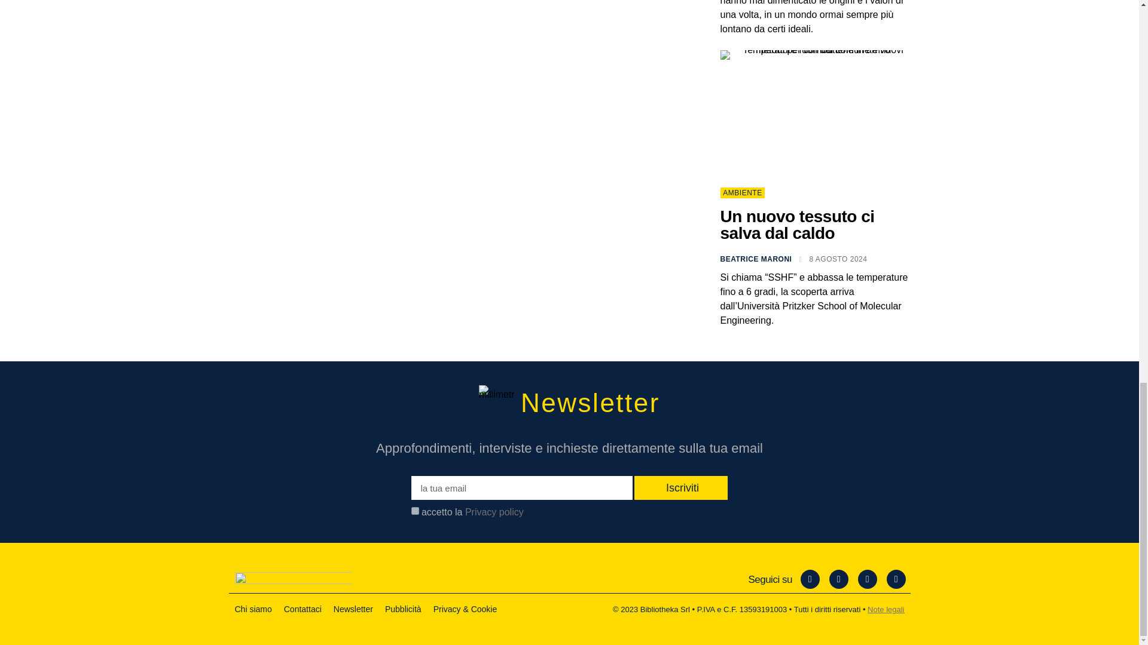 The height and width of the screenshot is (645, 1148). Describe the element at coordinates (494, 512) in the screenshot. I see `Privacy policy` at that location.